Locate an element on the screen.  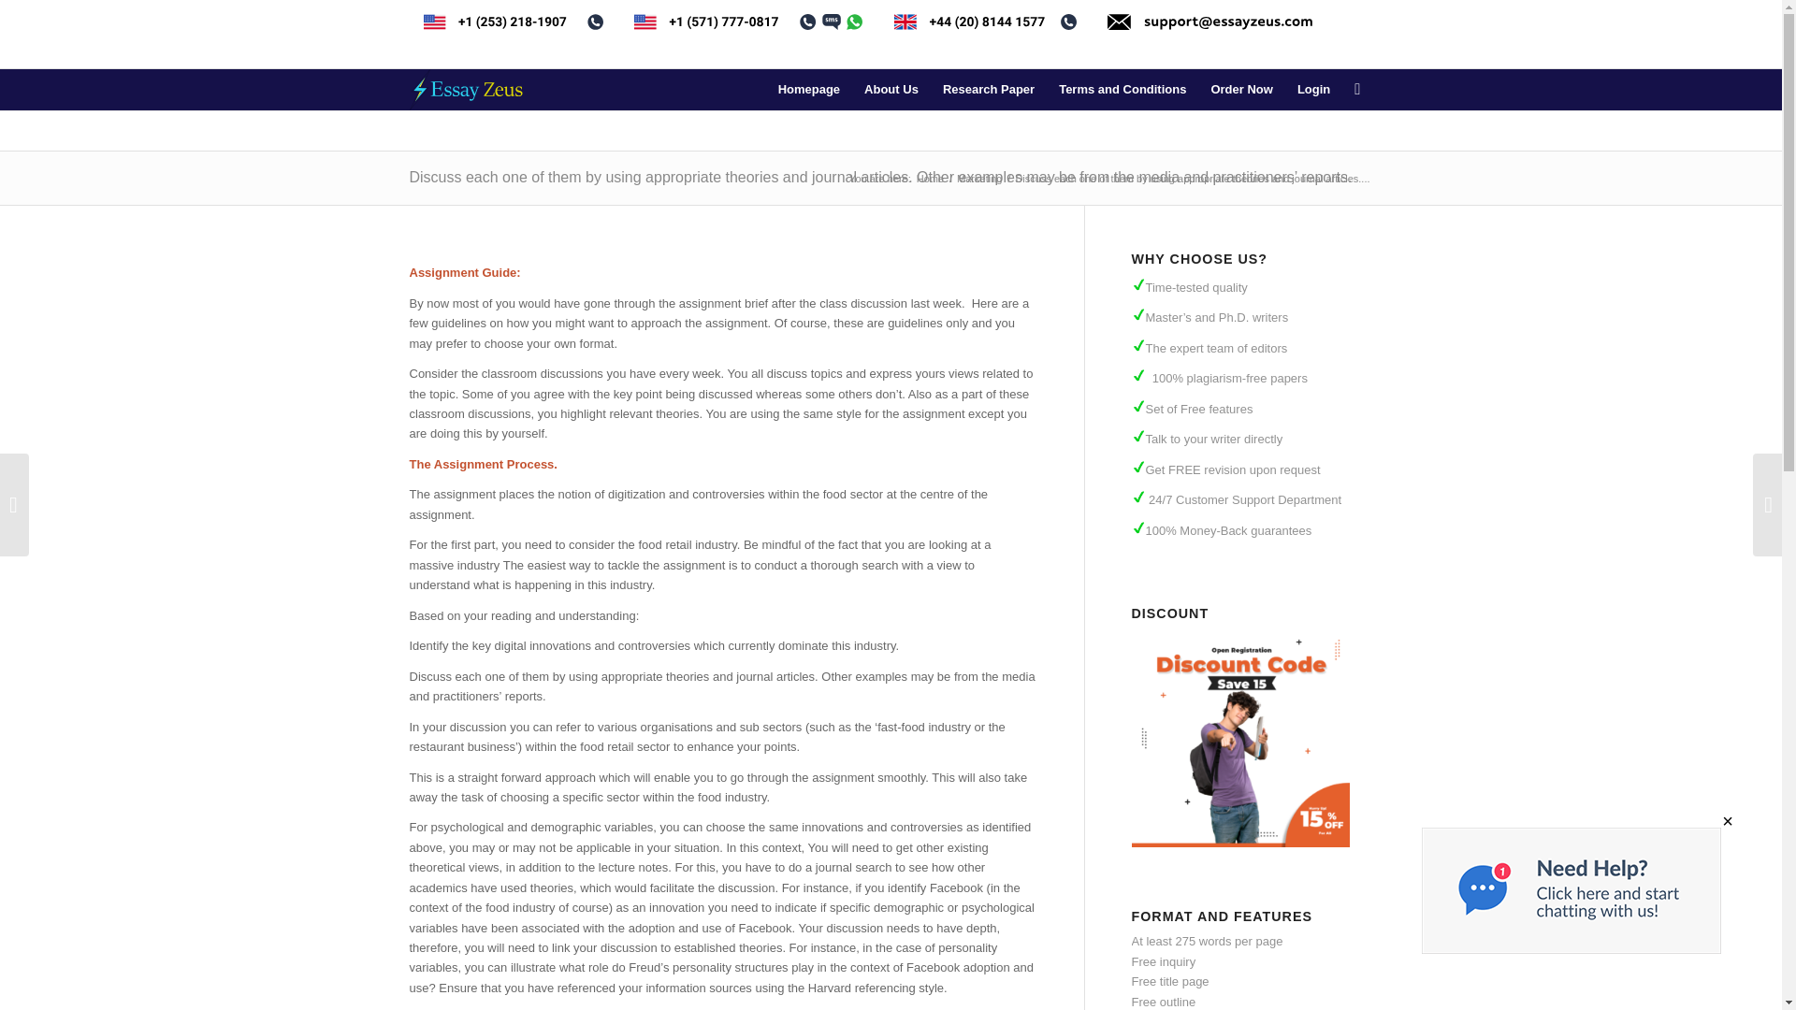
Order Now is located at coordinates (1240, 90).